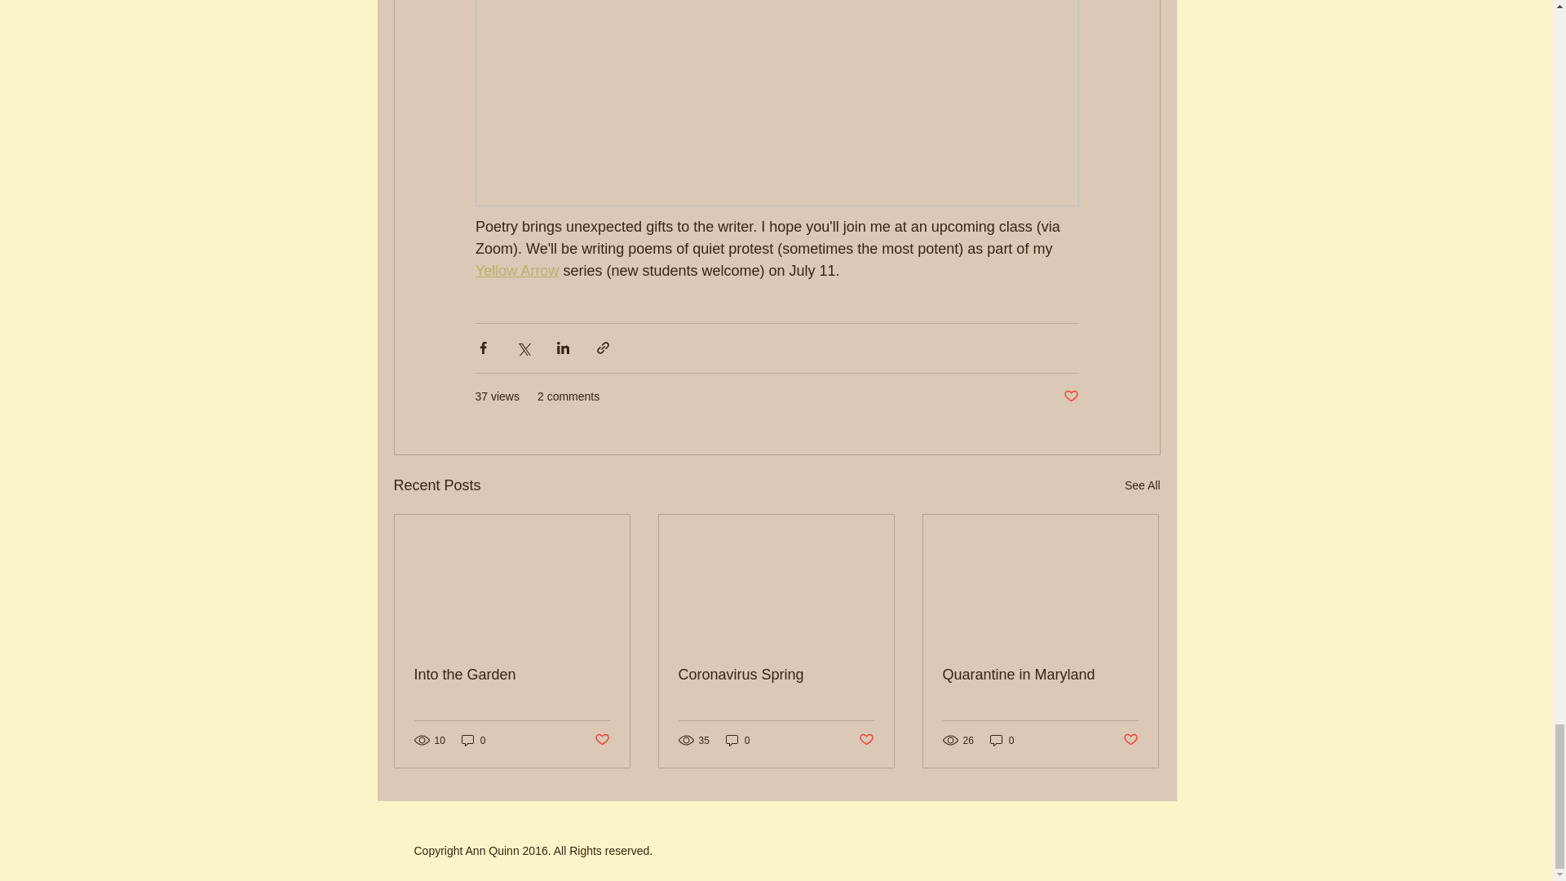 The height and width of the screenshot is (881, 1566). Describe the element at coordinates (1070, 396) in the screenshot. I see `Post not marked as liked` at that location.